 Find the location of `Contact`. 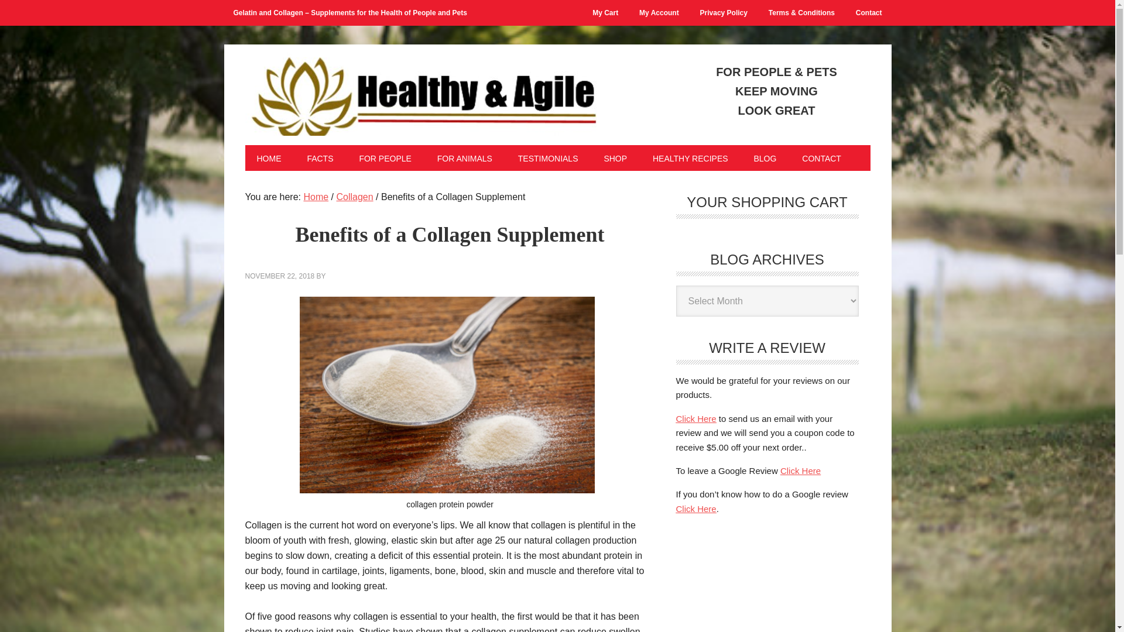

Contact is located at coordinates (869, 13).